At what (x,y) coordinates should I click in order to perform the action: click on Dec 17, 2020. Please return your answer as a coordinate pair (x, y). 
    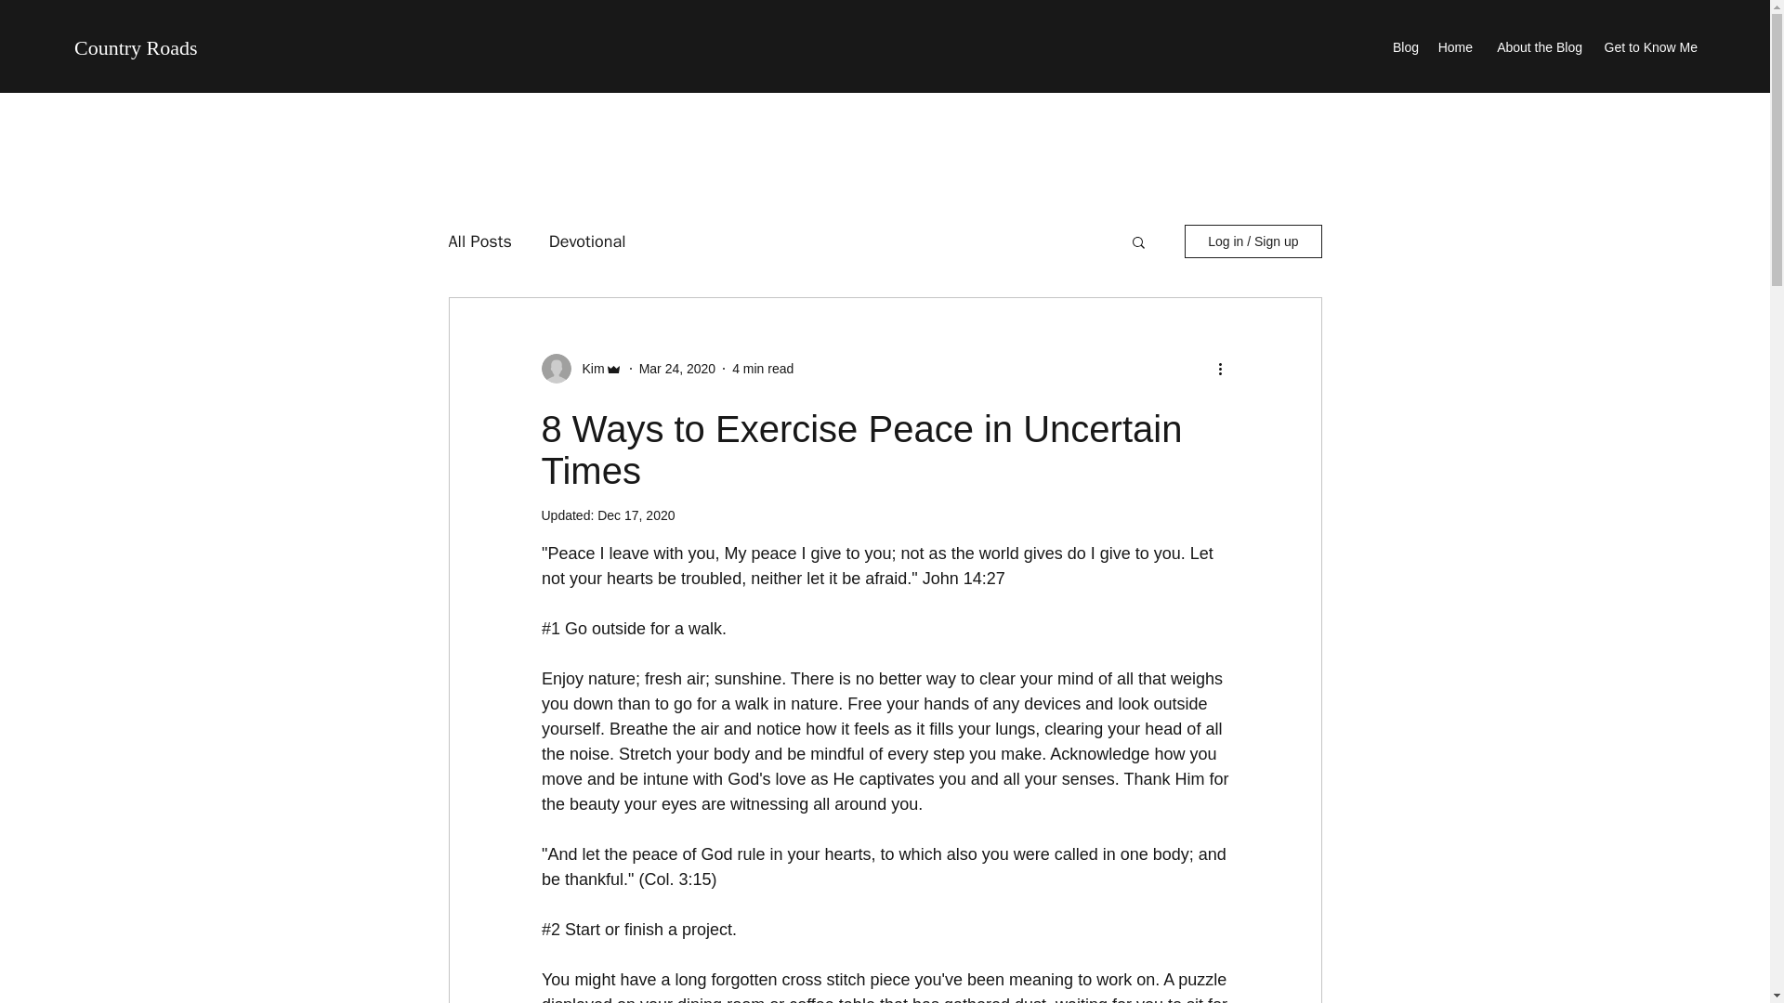
    Looking at the image, I should click on (636, 515).